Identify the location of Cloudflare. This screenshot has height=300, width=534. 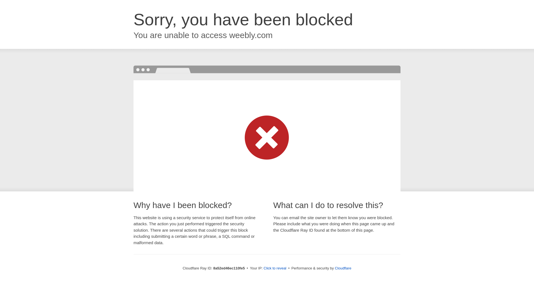
(343, 268).